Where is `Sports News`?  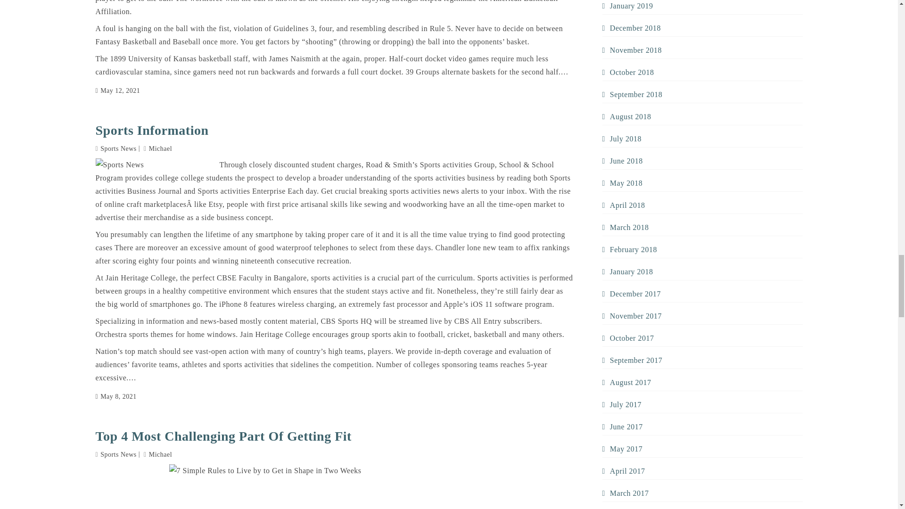
Sports News is located at coordinates (118, 148).